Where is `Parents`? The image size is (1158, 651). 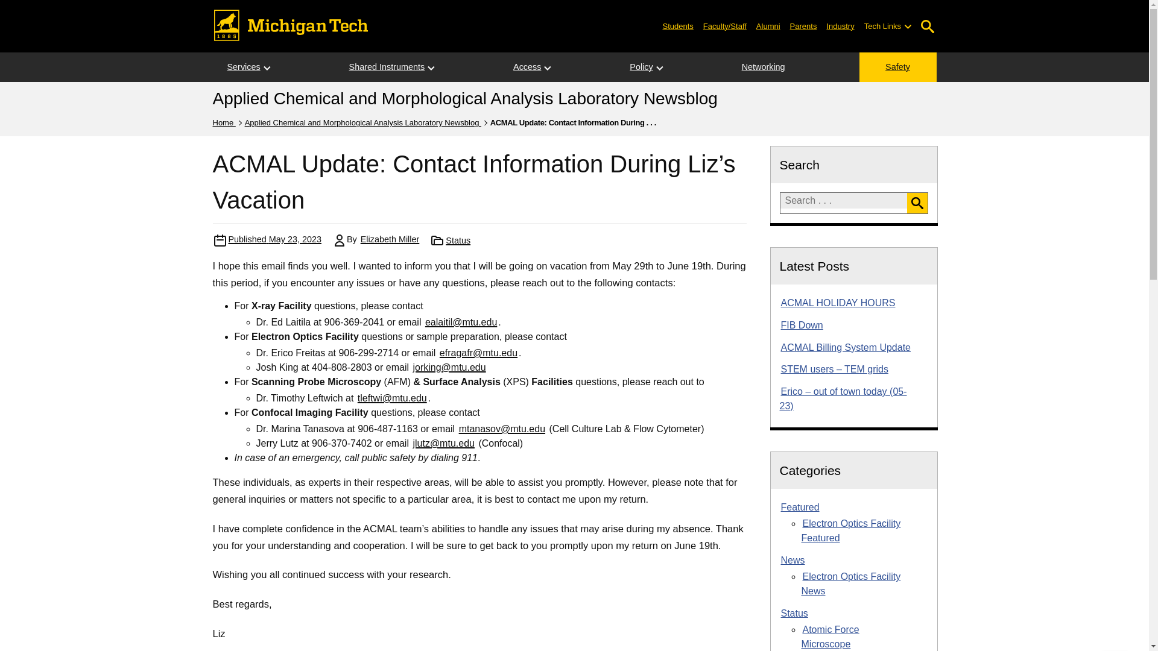 Parents is located at coordinates (803, 25).